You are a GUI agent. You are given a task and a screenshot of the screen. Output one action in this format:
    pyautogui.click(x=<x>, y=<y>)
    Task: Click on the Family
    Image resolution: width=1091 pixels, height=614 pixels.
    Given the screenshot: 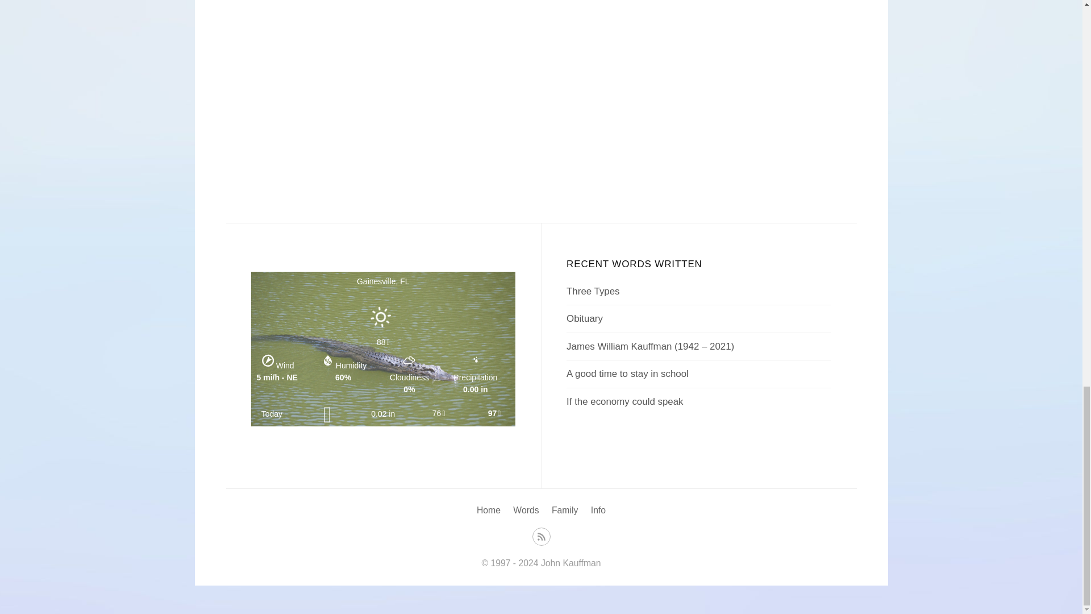 What is the action you would take?
    pyautogui.click(x=565, y=510)
    